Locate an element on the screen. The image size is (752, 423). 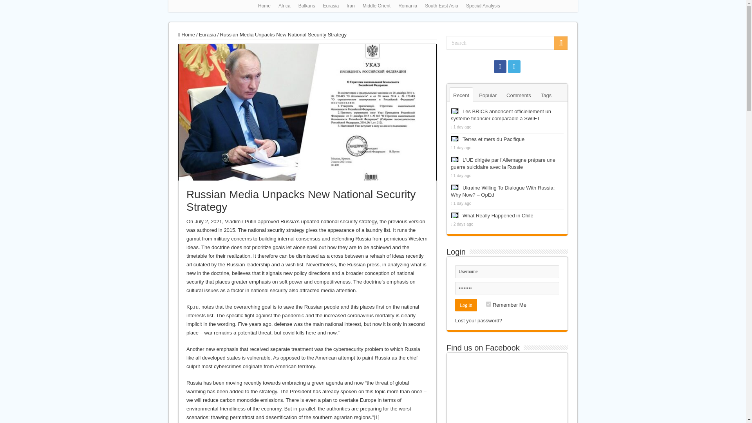
Home is located at coordinates (264, 6).